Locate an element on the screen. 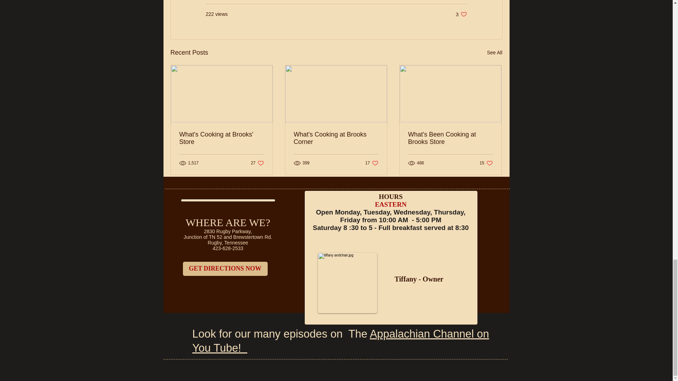 The width and height of the screenshot is (678, 381). What's Cooking at Brooks Corner is located at coordinates (371, 163).